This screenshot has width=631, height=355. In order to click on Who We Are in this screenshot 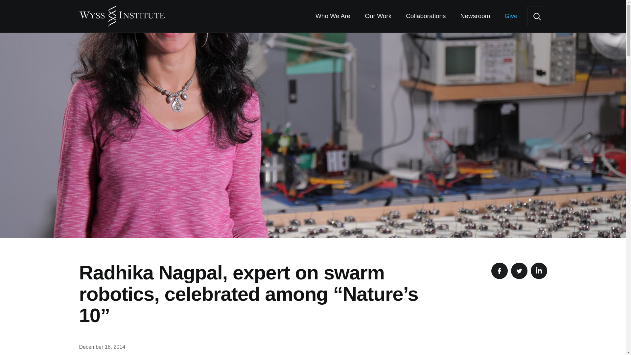, I will do `click(333, 16)`.